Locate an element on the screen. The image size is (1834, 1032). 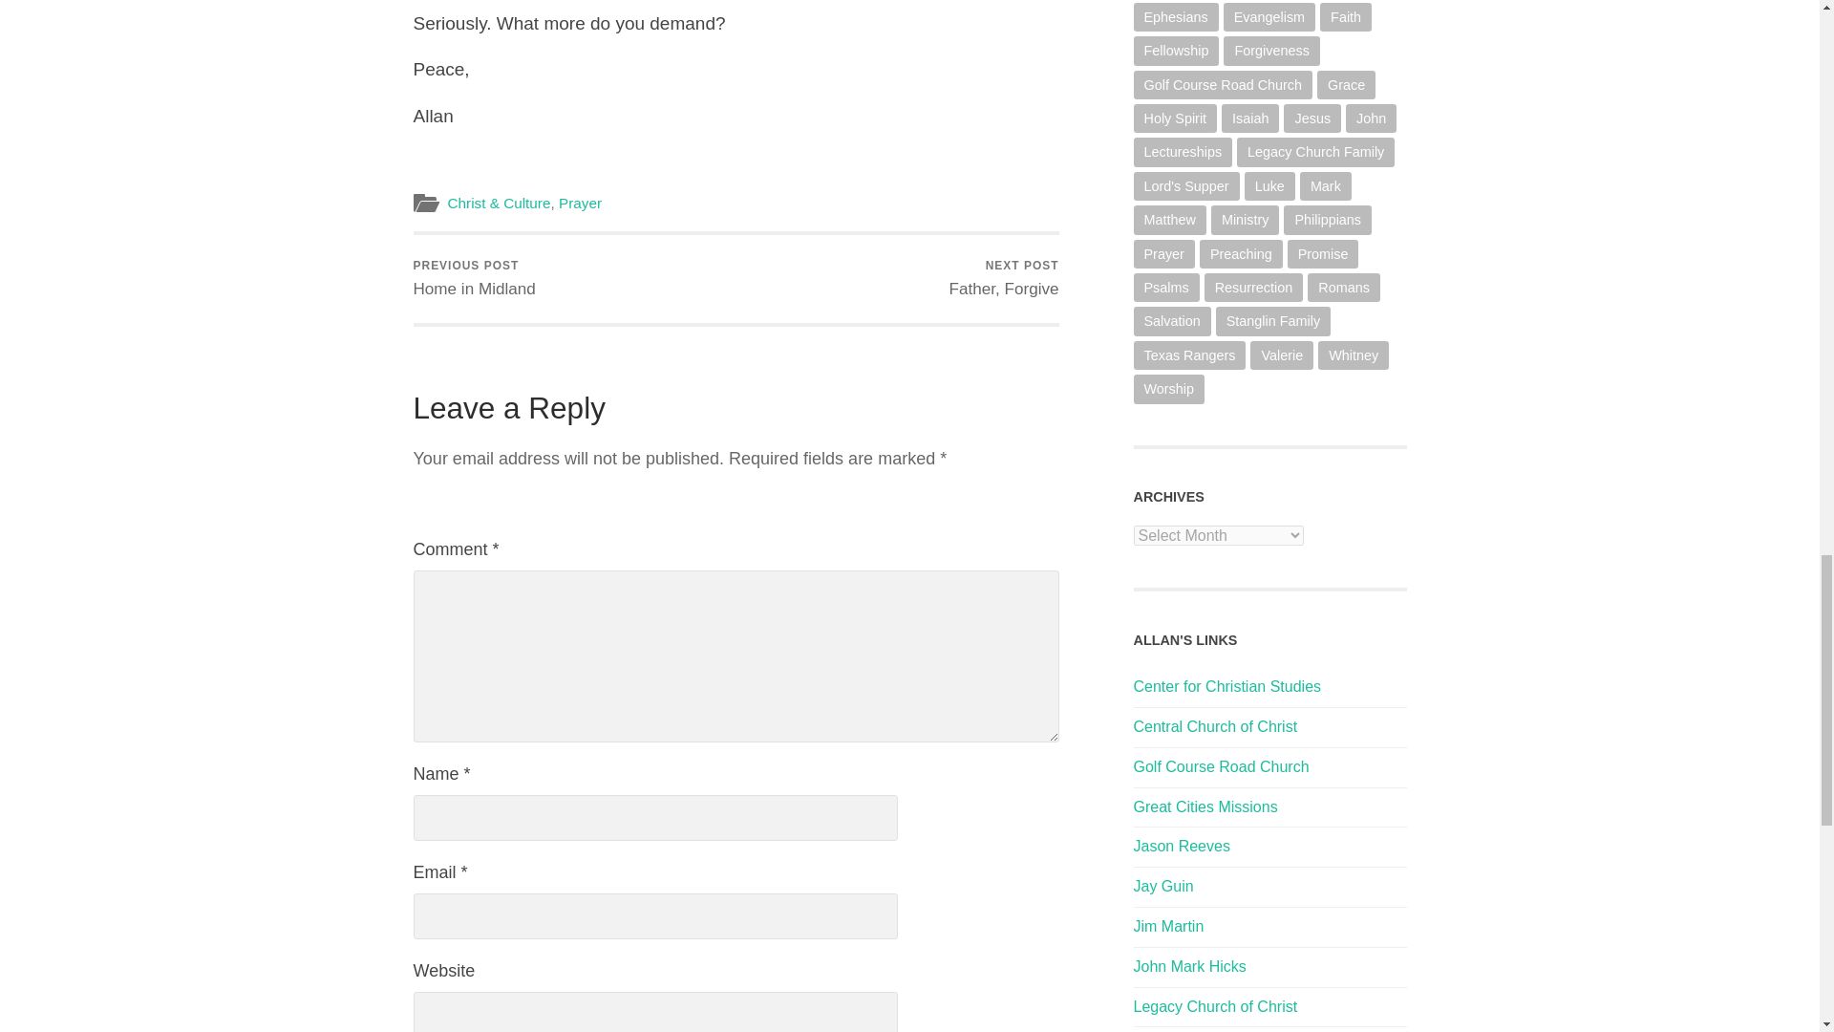
Central Church of Christ in Amarillo, Texas is located at coordinates (580, 203).